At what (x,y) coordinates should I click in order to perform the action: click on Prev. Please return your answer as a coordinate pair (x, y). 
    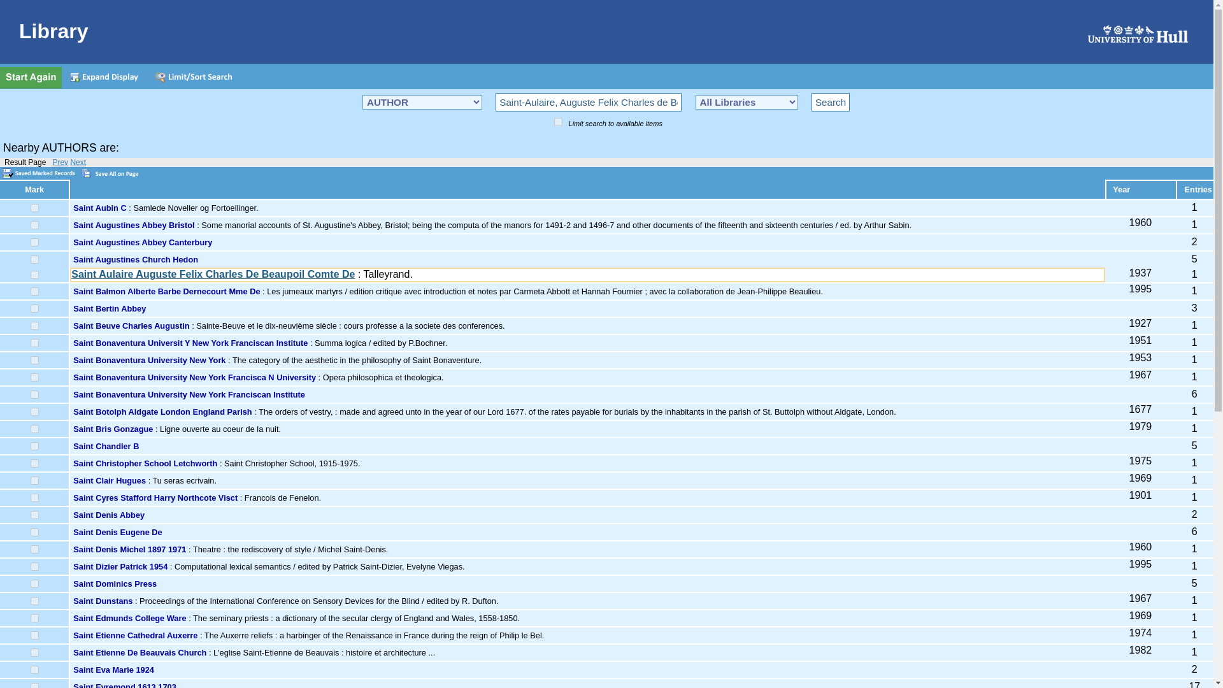
    Looking at the image, I should click on (60, 162).